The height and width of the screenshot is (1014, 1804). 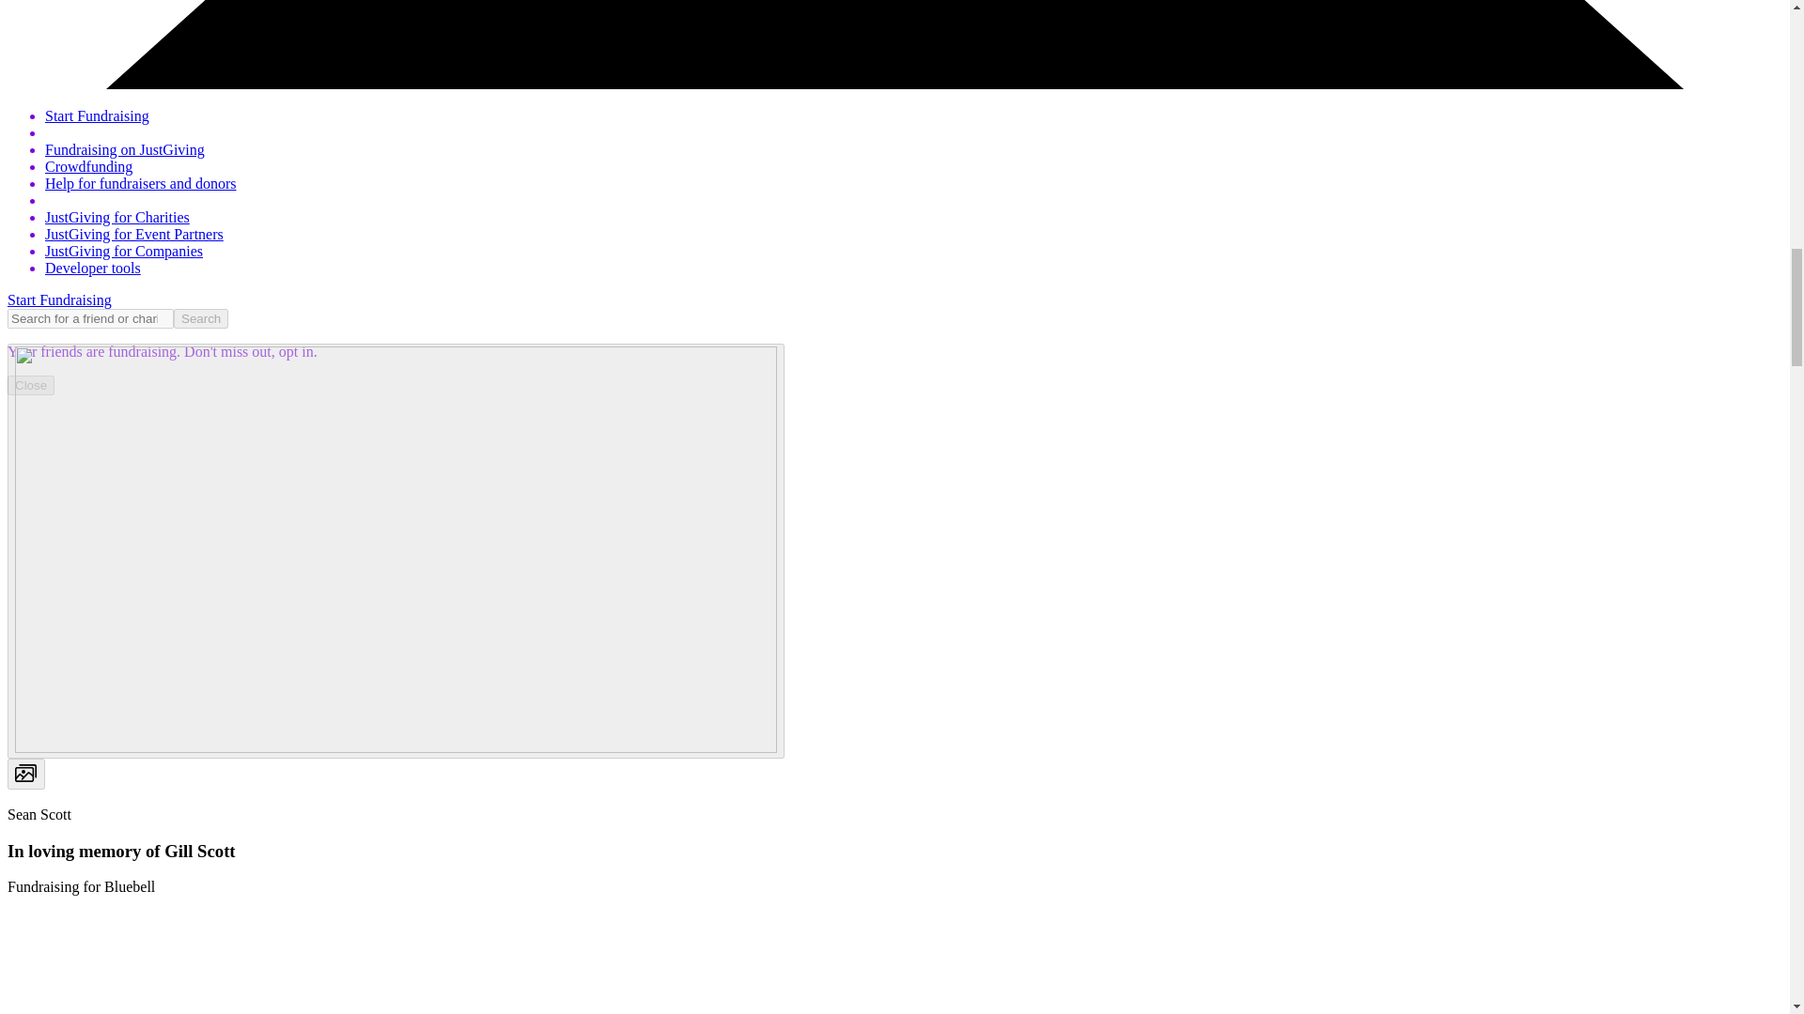 What do you see at coordinates (88, 165) in the screenshot?
I see `Crowdfunding` at bounding box center [88, 165].